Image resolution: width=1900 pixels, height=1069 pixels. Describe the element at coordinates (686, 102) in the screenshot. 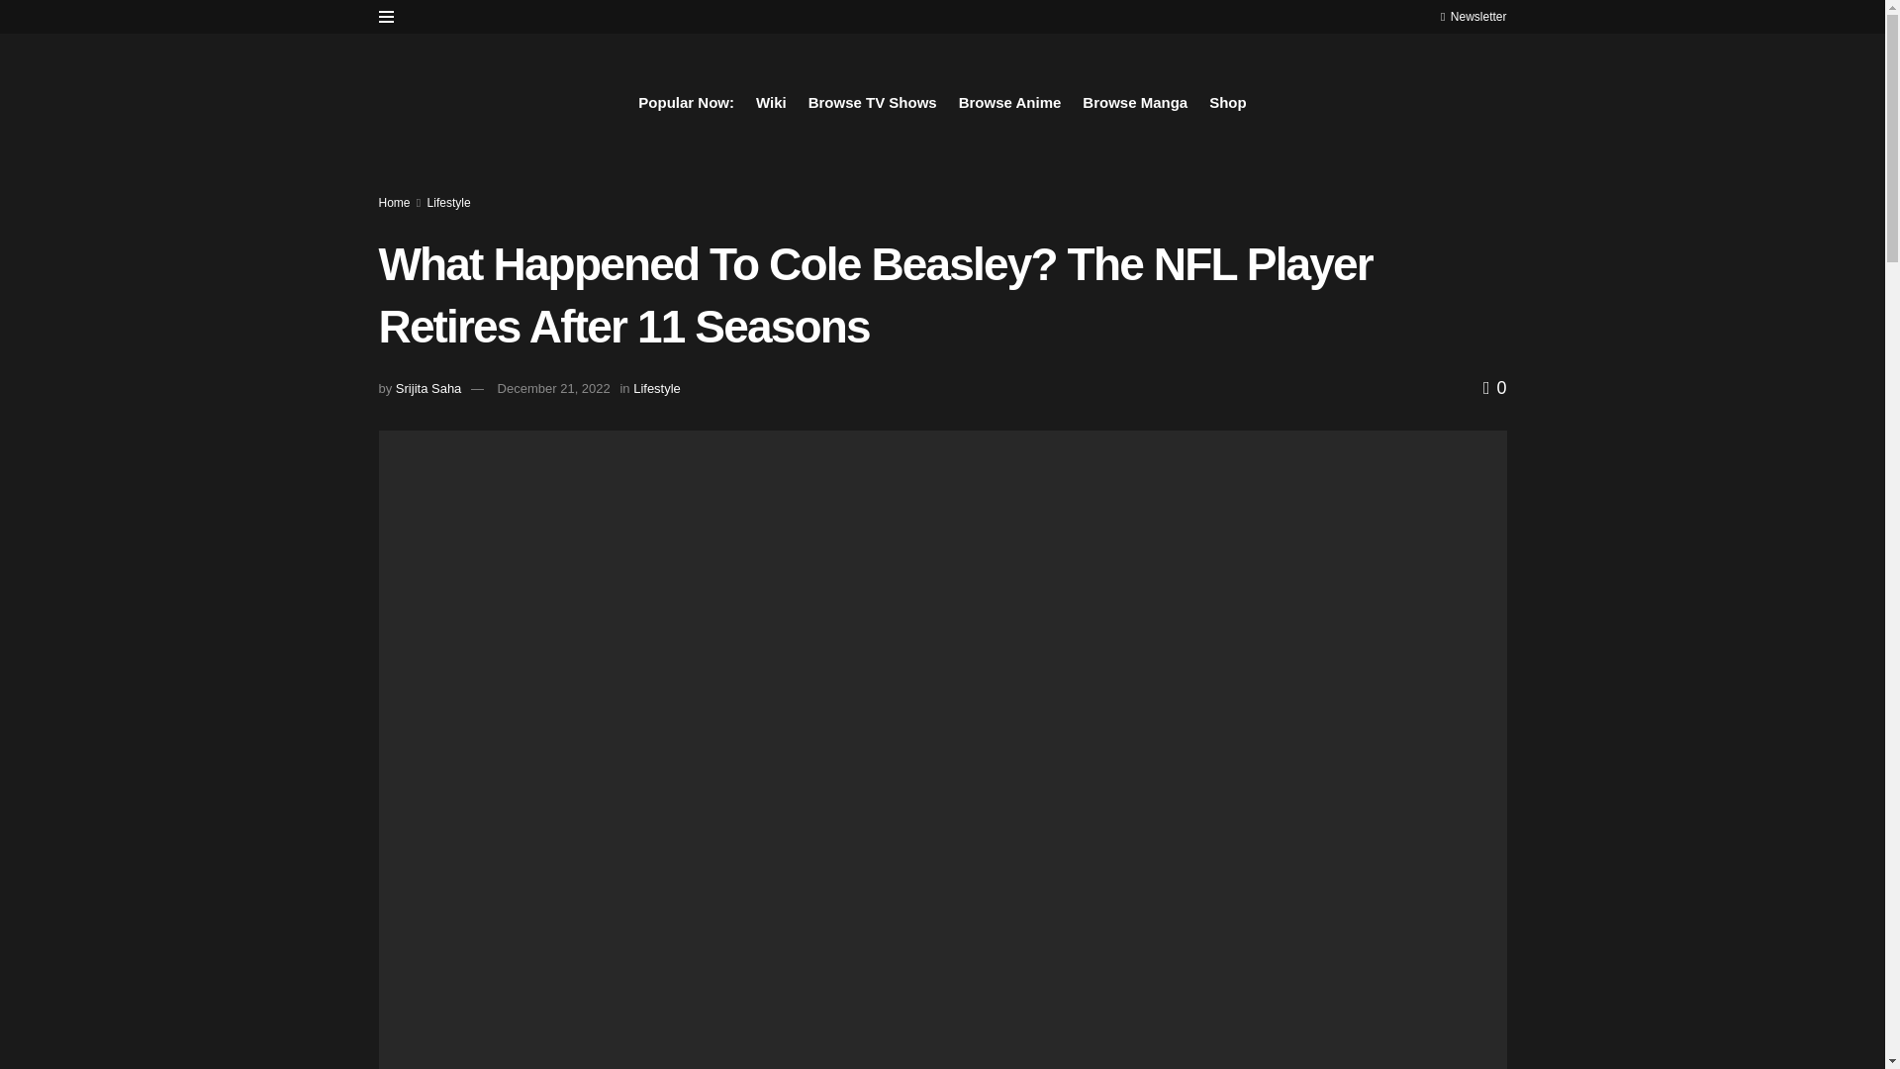

I see `Popular Now:` at that location.